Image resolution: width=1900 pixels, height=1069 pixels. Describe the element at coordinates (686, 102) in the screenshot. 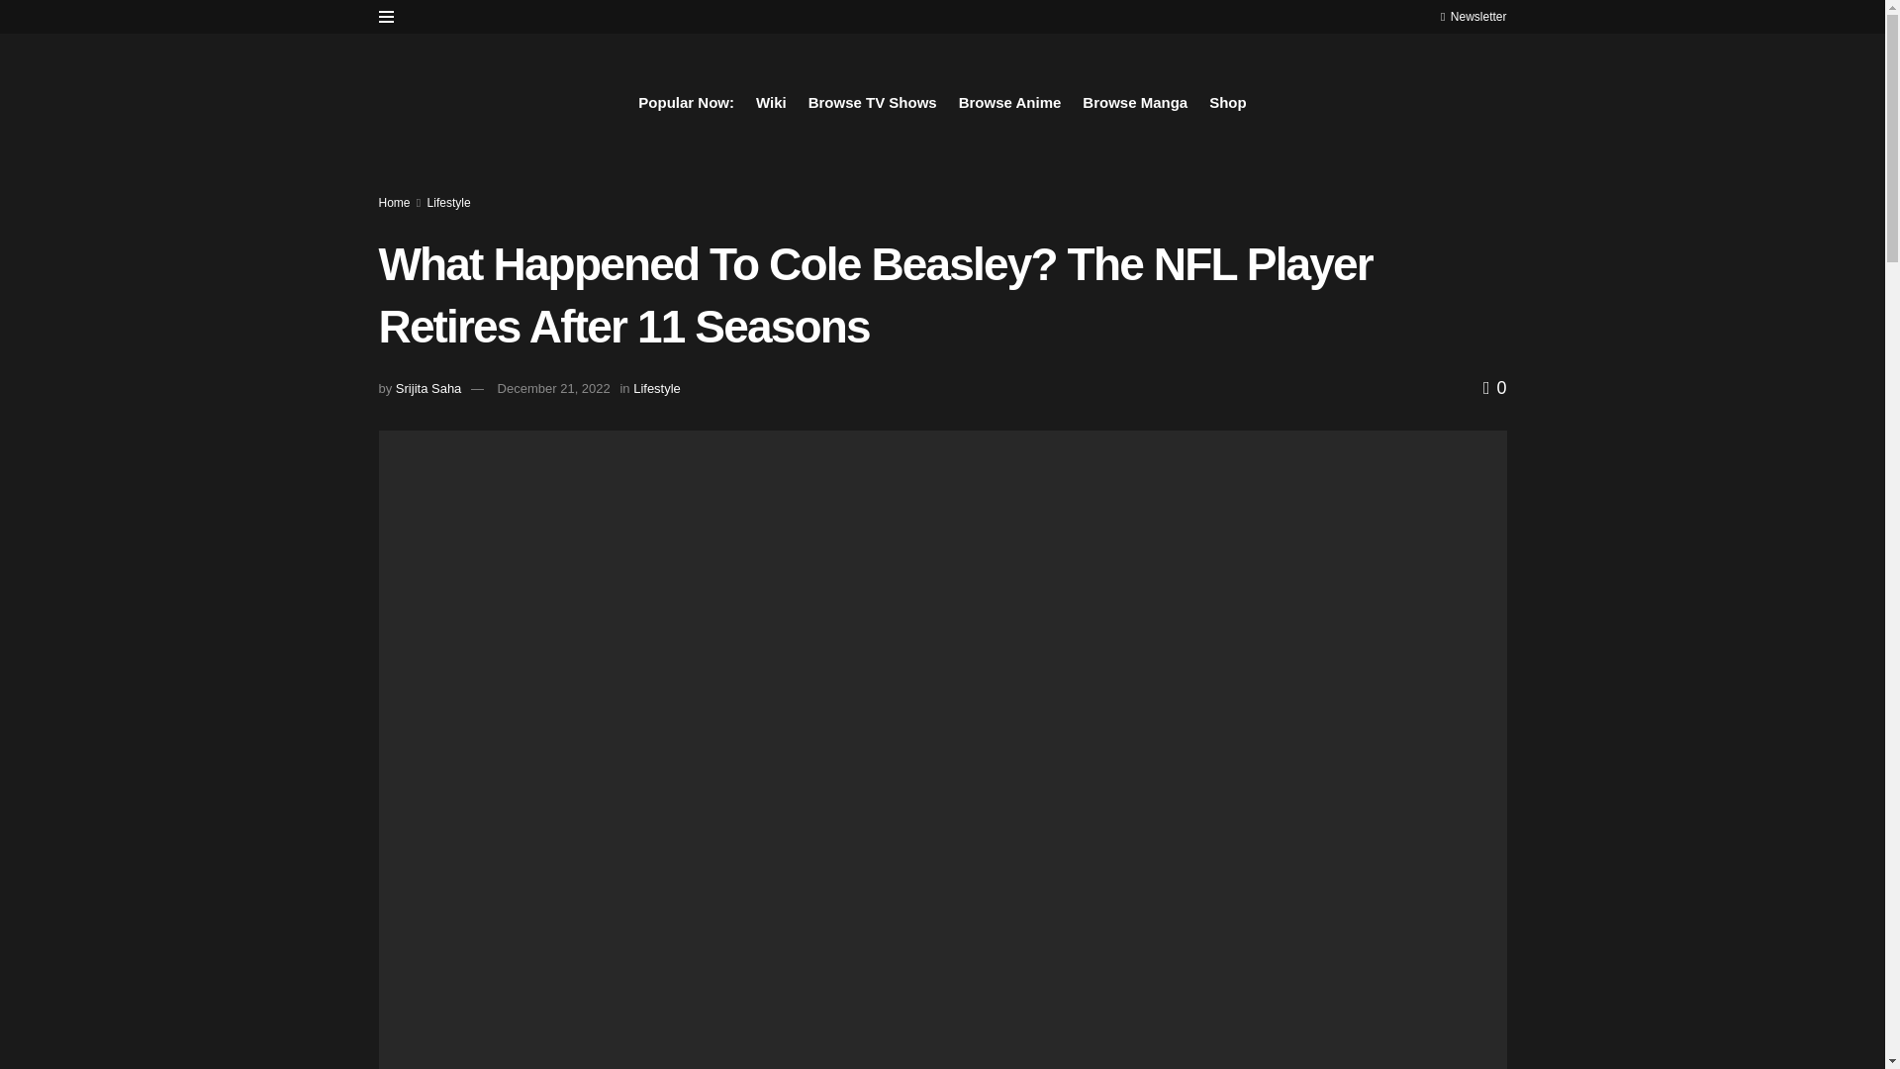

I see `Popular Now:` at that location.